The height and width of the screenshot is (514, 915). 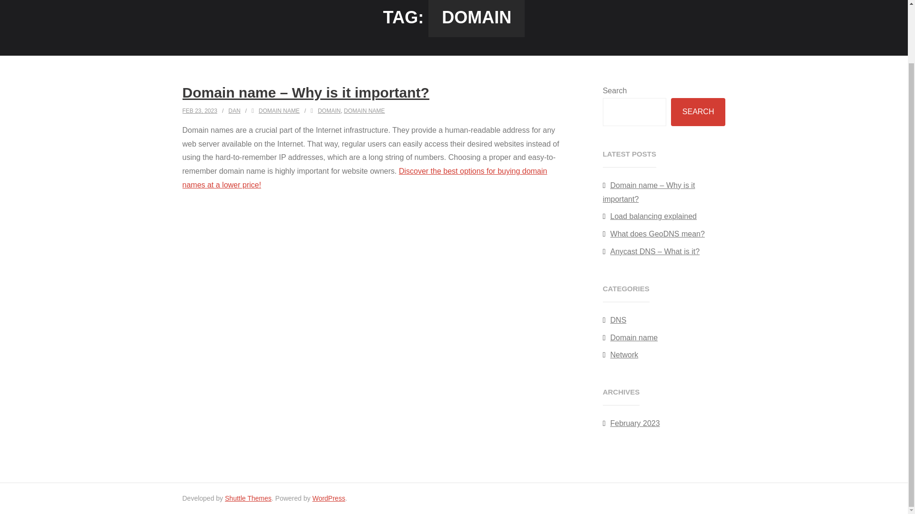 What do you see at coordinates (279, 110) in the screenshot?
I see `DOMAIN NAME` at bounding box center [279, 110].